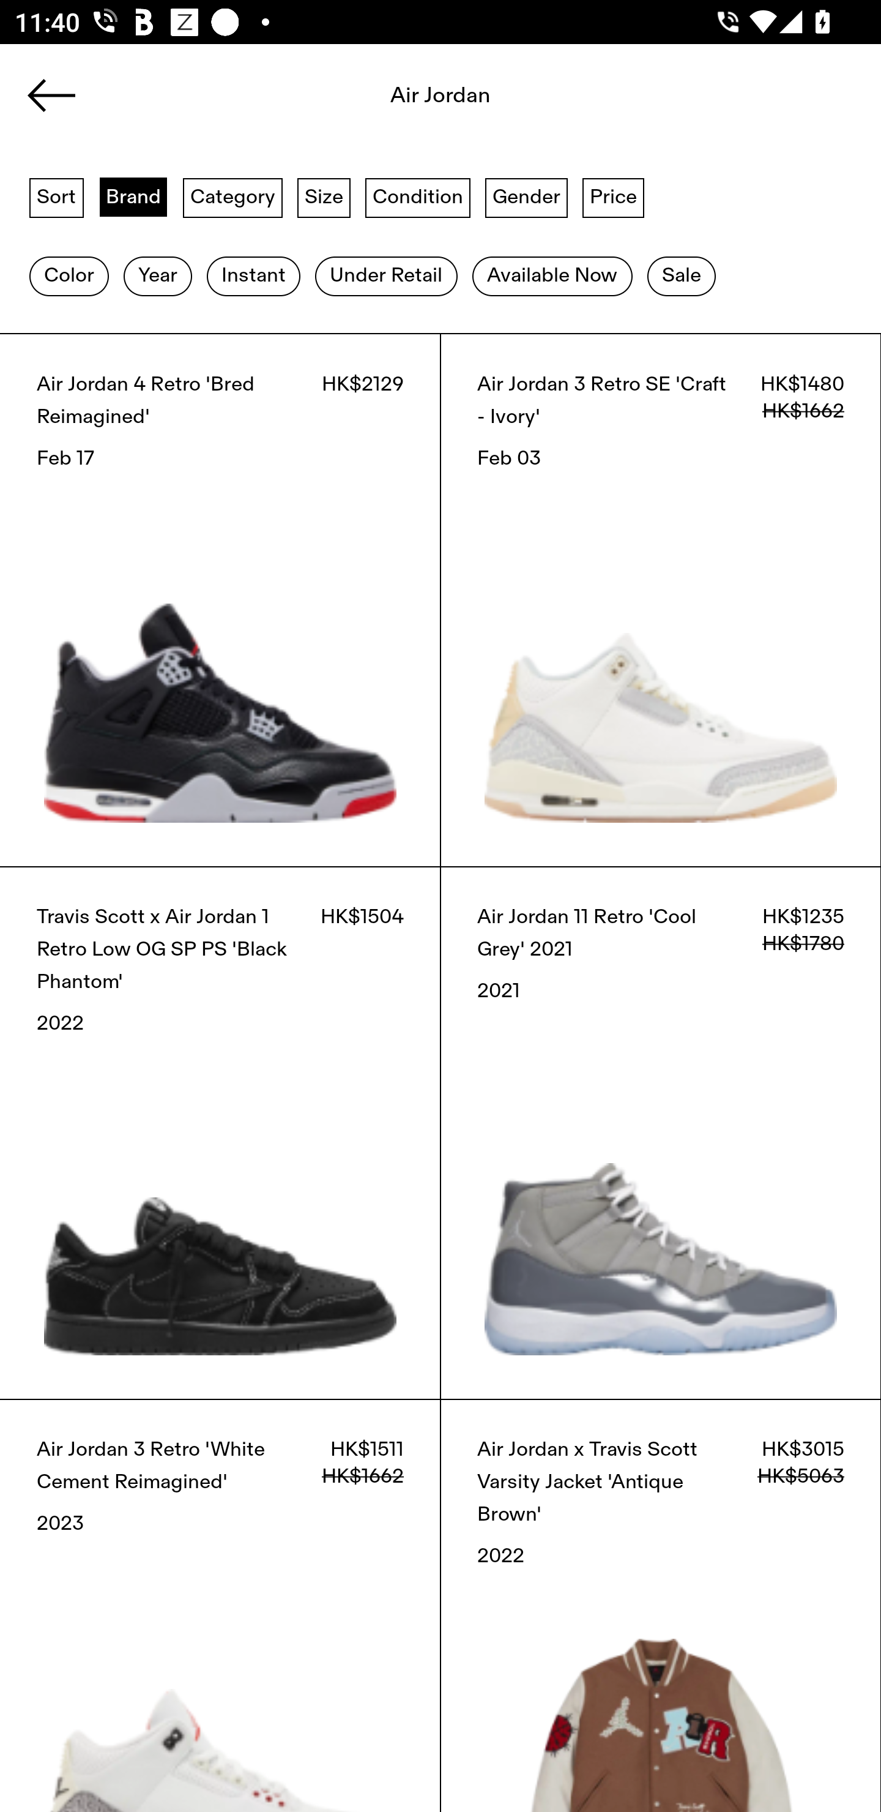  Describe the element at coordinates (157, 276) in the screenshot. I see `Year` at that location.